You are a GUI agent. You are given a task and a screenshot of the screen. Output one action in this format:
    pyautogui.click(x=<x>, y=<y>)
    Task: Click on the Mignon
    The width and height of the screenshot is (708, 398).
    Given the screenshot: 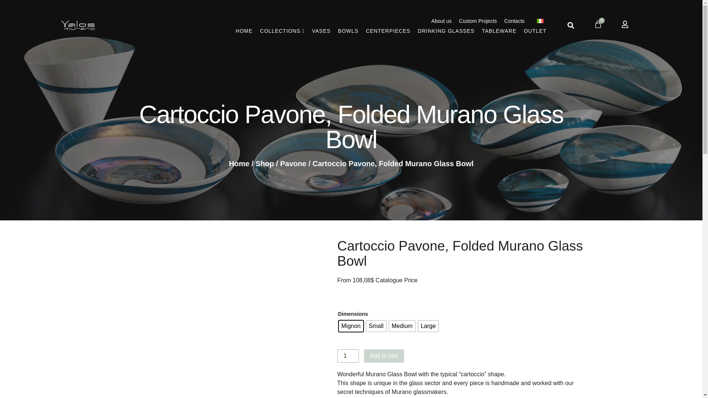 What is the action you would take?
    pyautogui.click(x=350, y=326)
    